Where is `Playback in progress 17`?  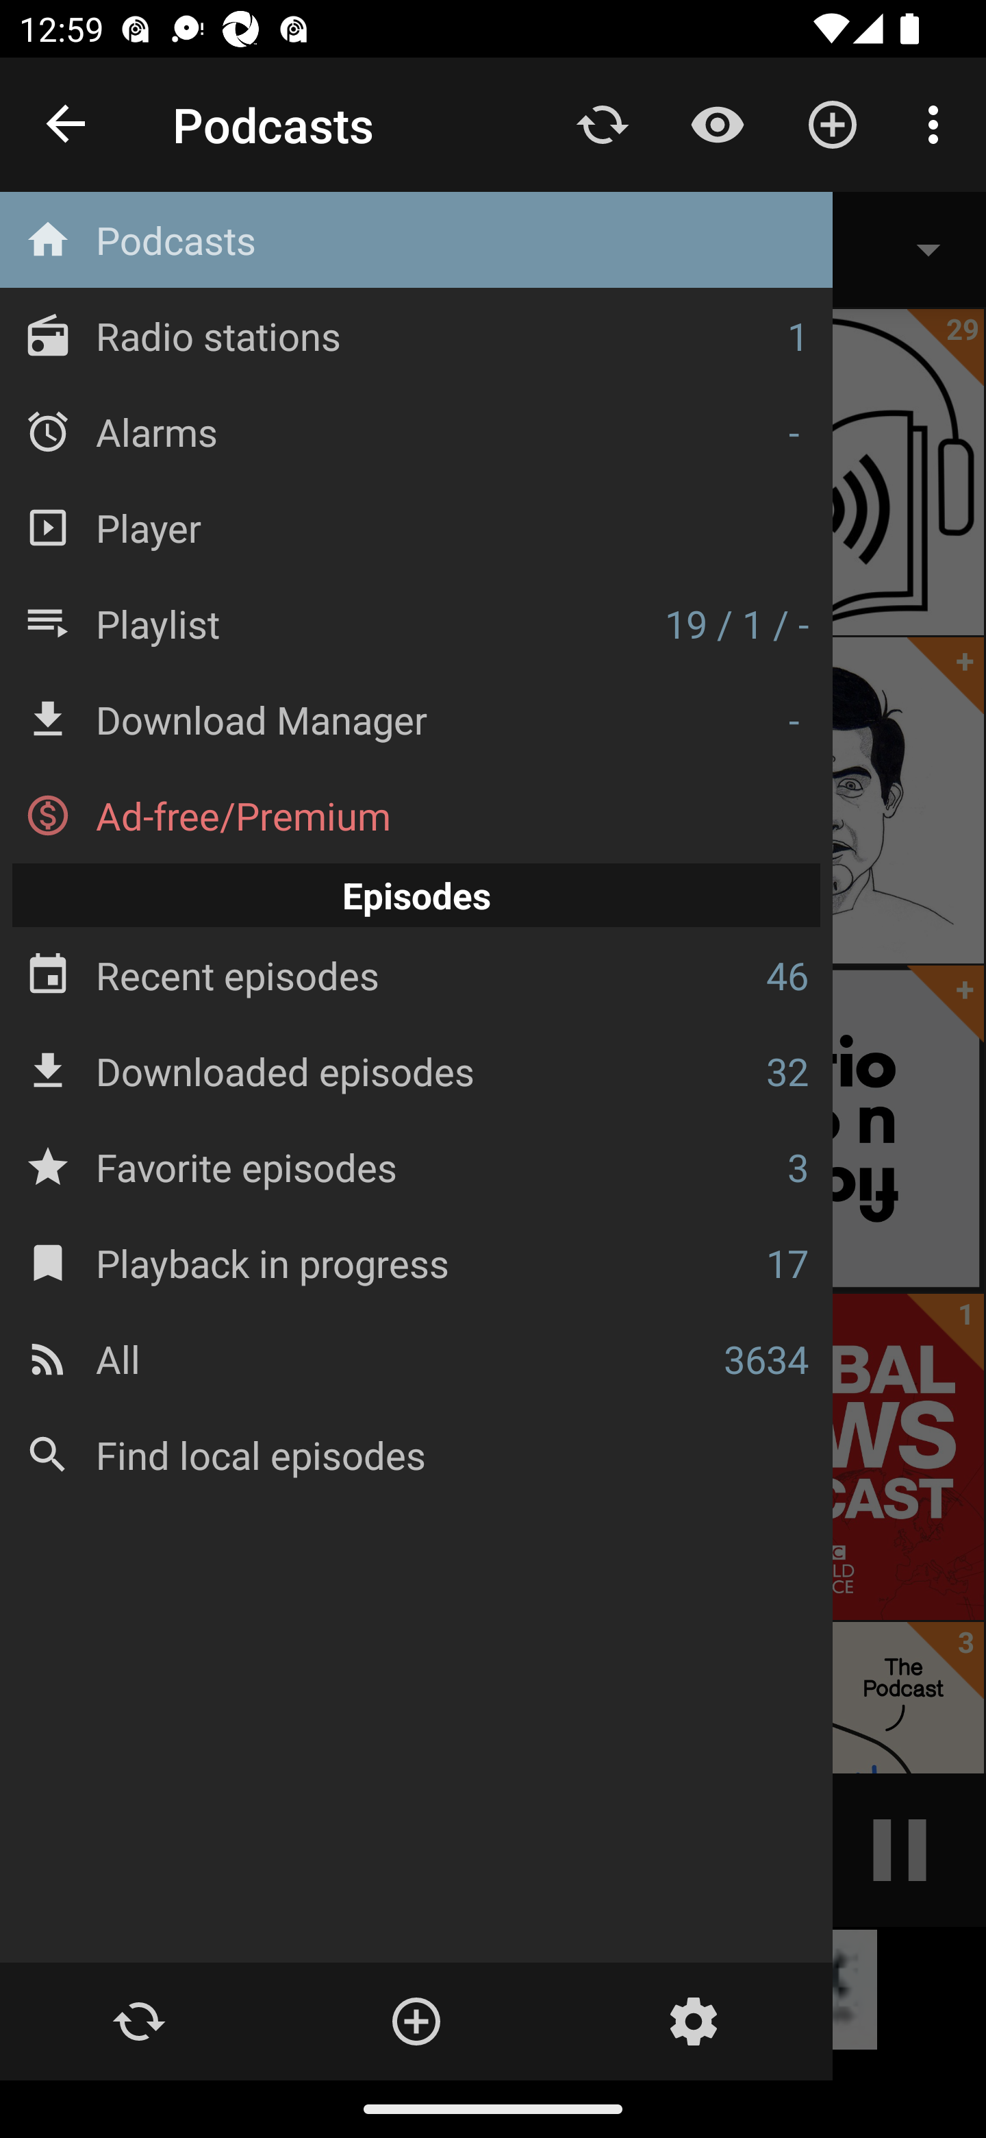
Playback in progress 17 is located at coordinates (416, 1262).